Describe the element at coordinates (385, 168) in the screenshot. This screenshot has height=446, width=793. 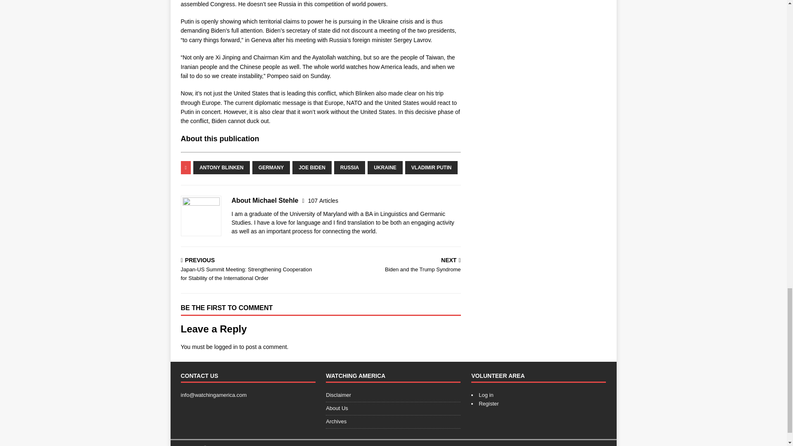
I see `logged in` at that location.